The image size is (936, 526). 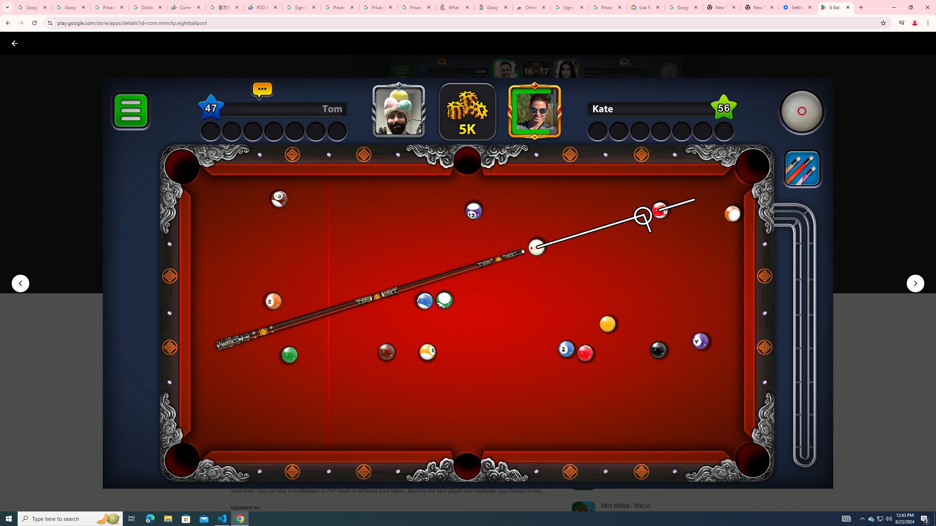 What do you see at coordinates (662, 347) in the screenshot?
I see `See more information on More by Miniclip.com` at bounding box center [662, 347].